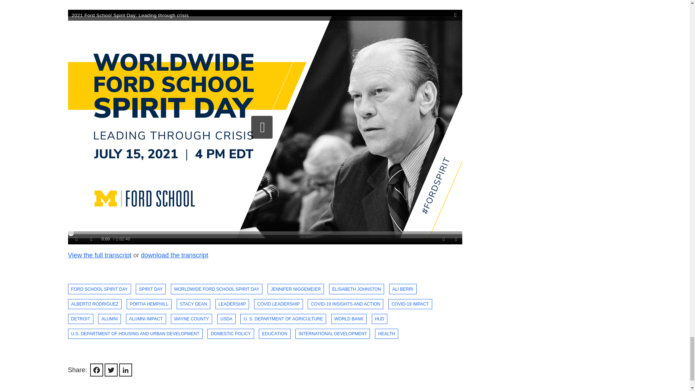 The width and height of the screenshot is (695, 391). What do you see at coordinates (226, 319) in the screenshot?
I see `USDA` at bounding box center [226, 319].